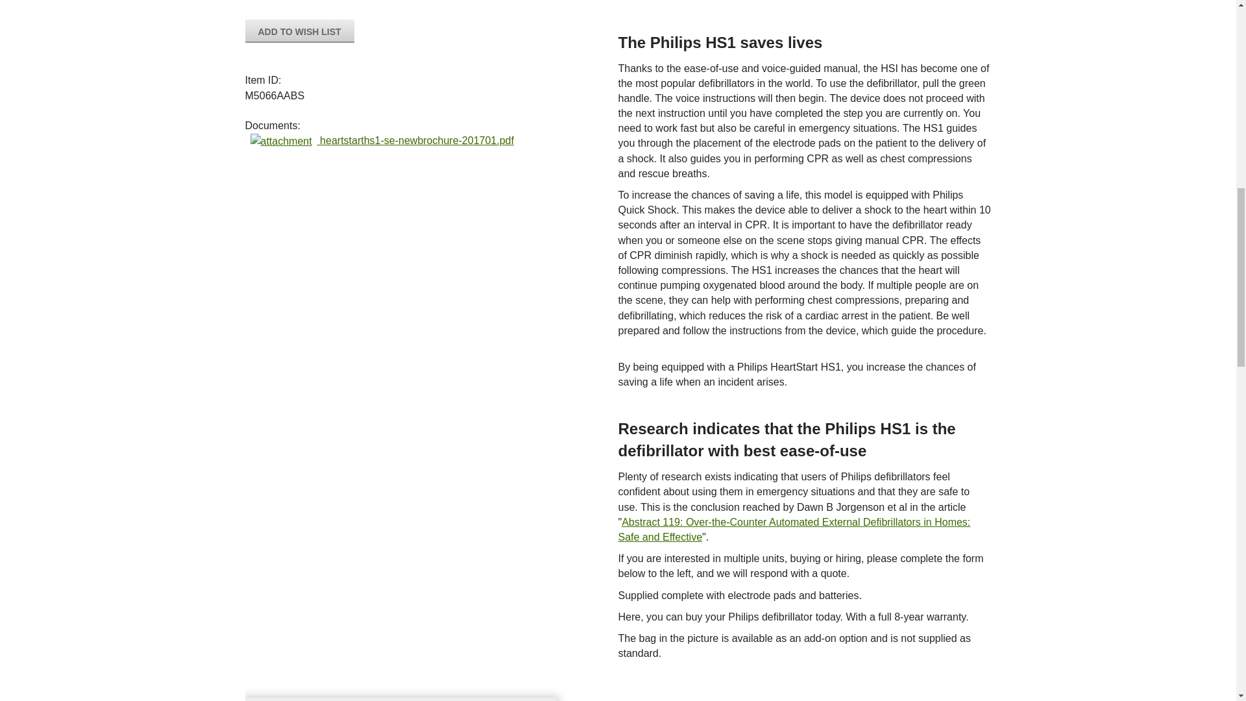 This screenshot has height=701, width=1246. I want to click on ADD TO WISH LIST, so click(300, 31).